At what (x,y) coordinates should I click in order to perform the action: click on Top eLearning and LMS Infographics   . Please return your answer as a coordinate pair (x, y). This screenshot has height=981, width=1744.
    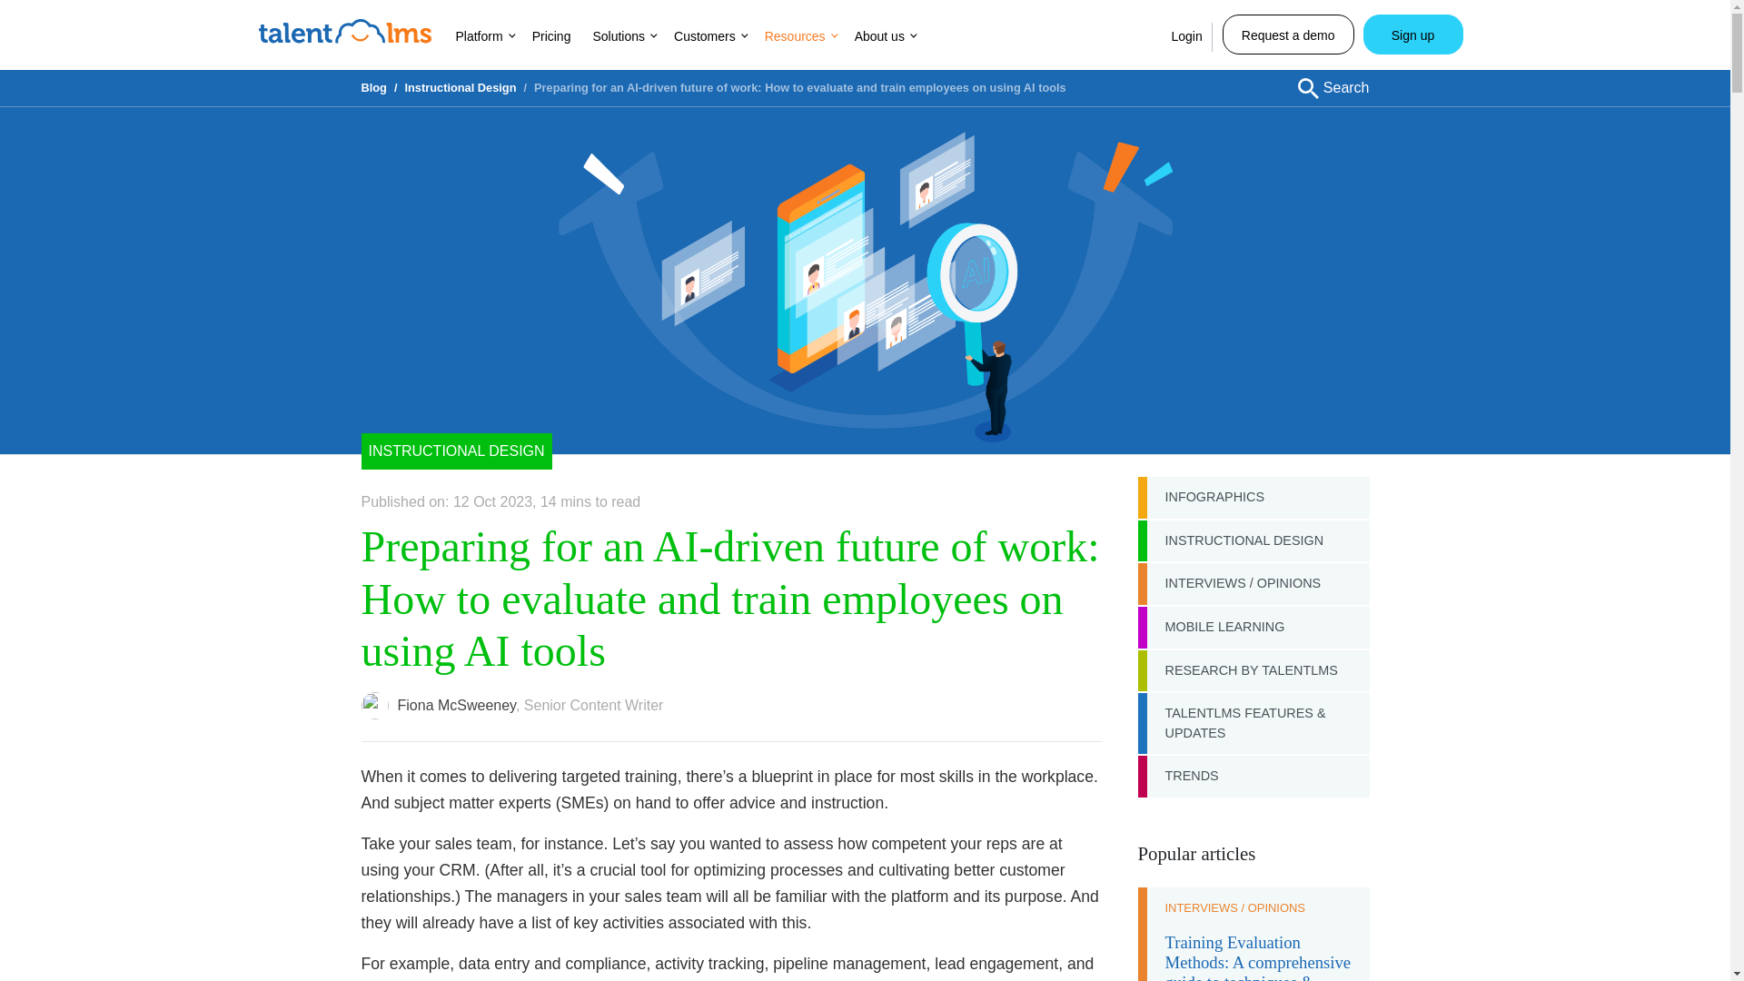
    Looking at the image, I should click on (1253, 498).